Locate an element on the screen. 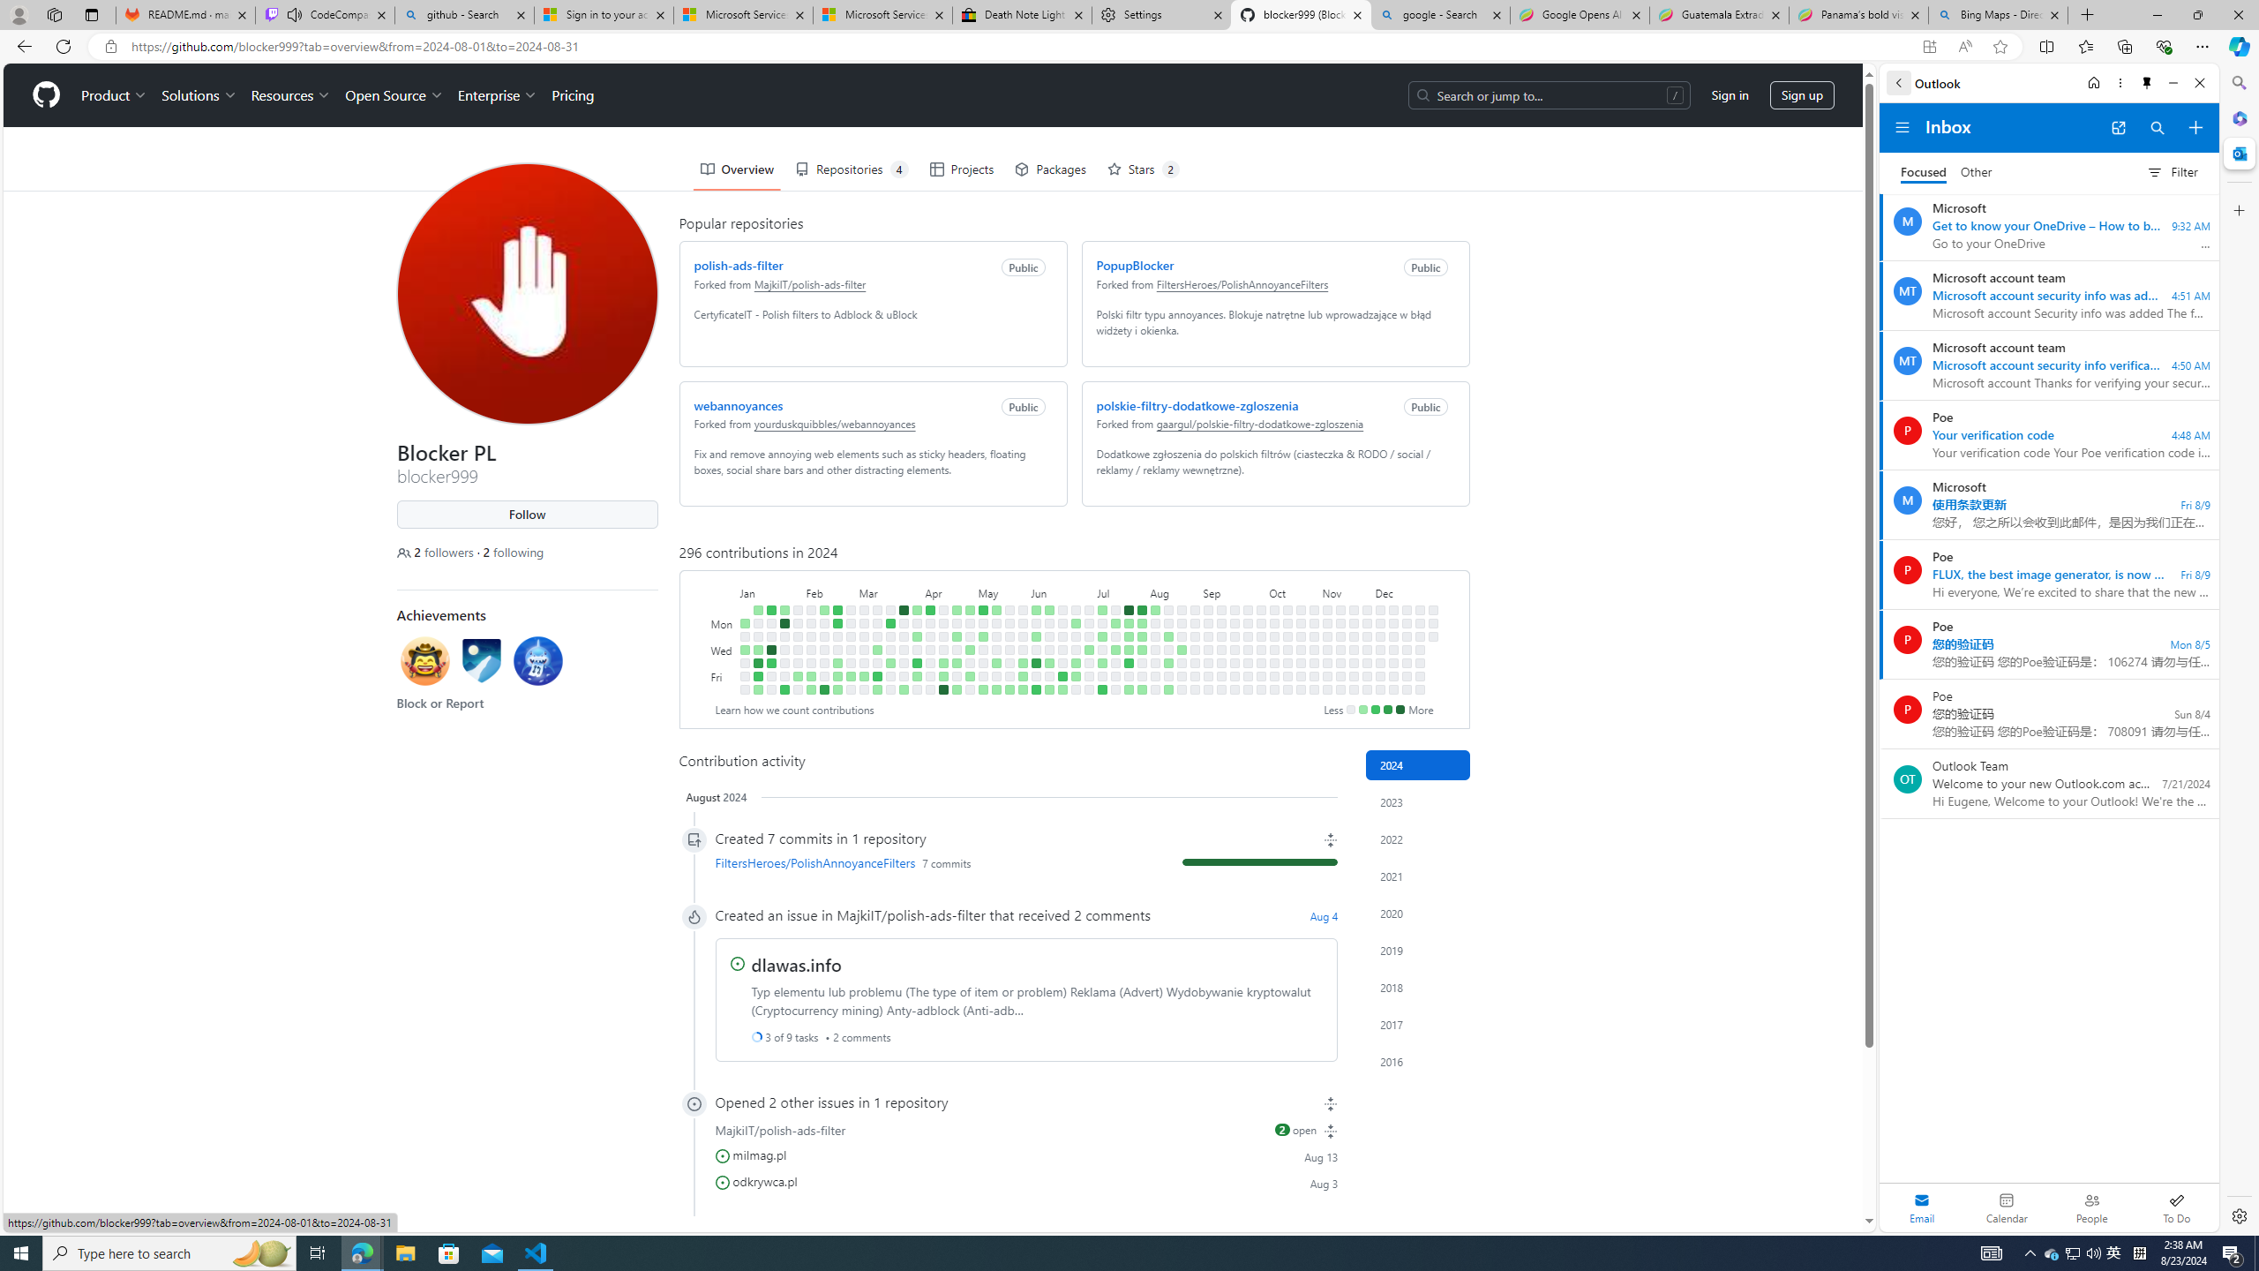 The width and height of the screenshot is (2259, 1271). Saturday is located at coordinates (722, 690).